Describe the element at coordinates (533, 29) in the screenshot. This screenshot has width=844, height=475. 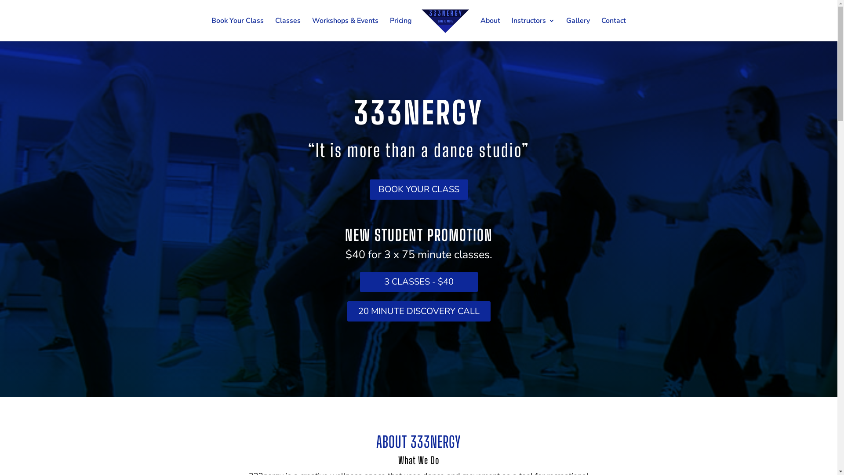
I see `Instructors` at that location.